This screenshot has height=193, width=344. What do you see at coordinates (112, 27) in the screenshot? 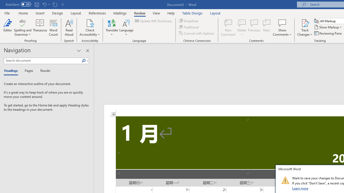
I see `Translate` at bounding box center [112, 27].